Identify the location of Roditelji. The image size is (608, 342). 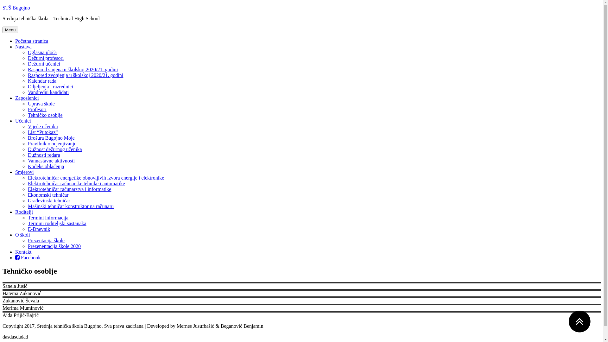
(24, 212).